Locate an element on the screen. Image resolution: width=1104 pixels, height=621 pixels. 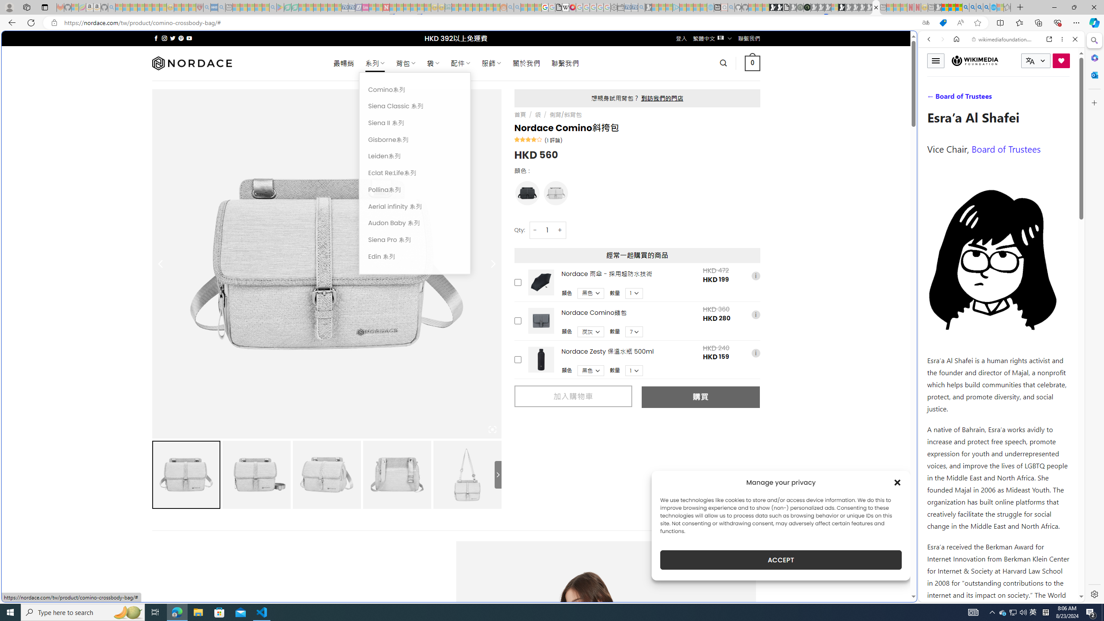
2009 Bing officially replaced Live Search on June 3 - Search is located at coordinates (973, 7).